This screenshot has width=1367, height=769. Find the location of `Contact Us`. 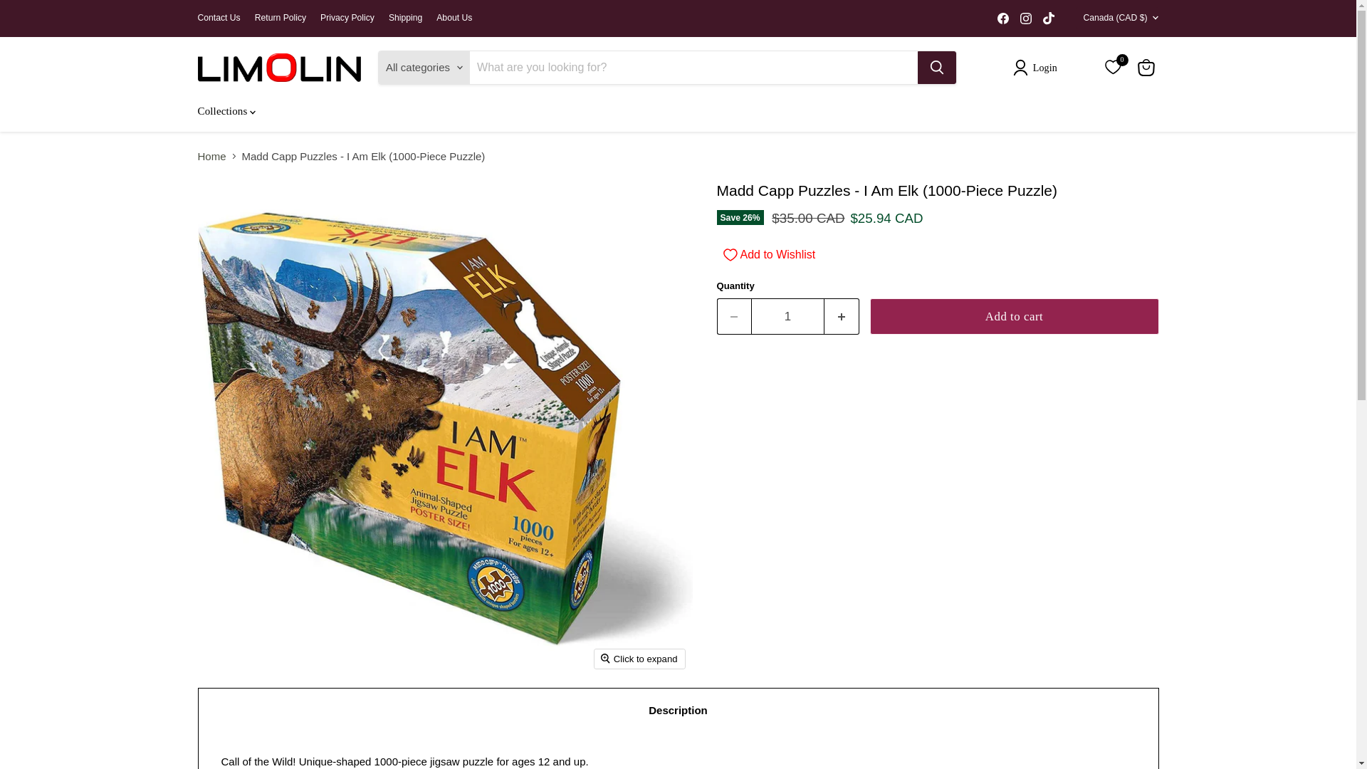

Contact Us is located at coordinates (219, 18).